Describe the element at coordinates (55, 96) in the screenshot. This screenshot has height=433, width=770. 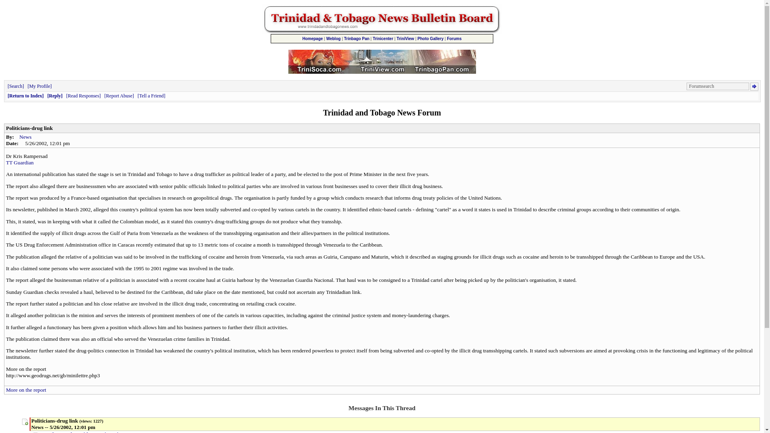
I see `Reply` at that location.